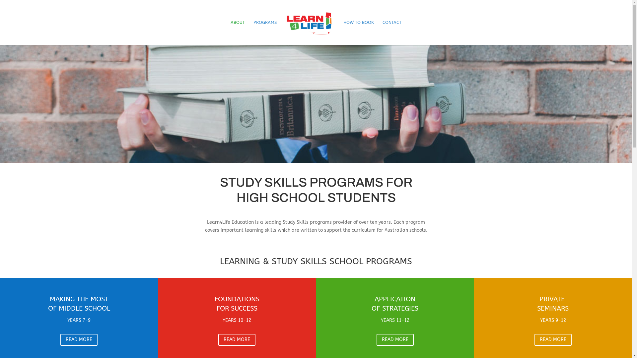 The height and width of the screenshot is (358, 637). I want to click on CONTACT, so click(392, 32).